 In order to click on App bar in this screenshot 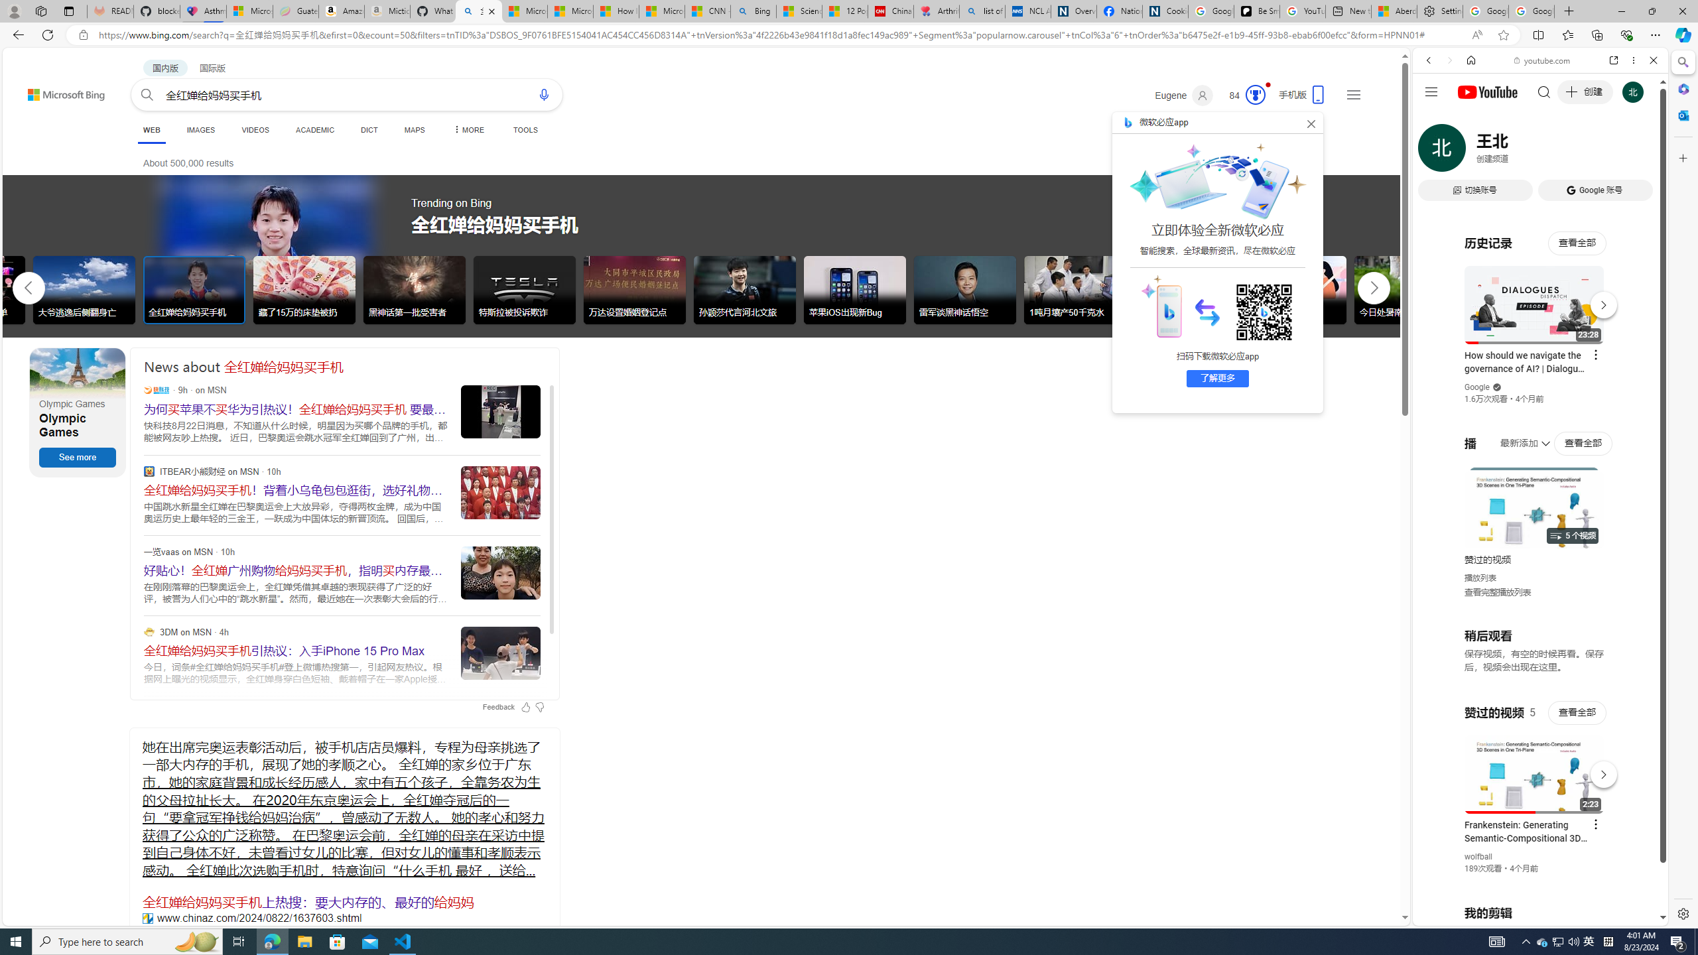, I will do `click(849, 35)`.